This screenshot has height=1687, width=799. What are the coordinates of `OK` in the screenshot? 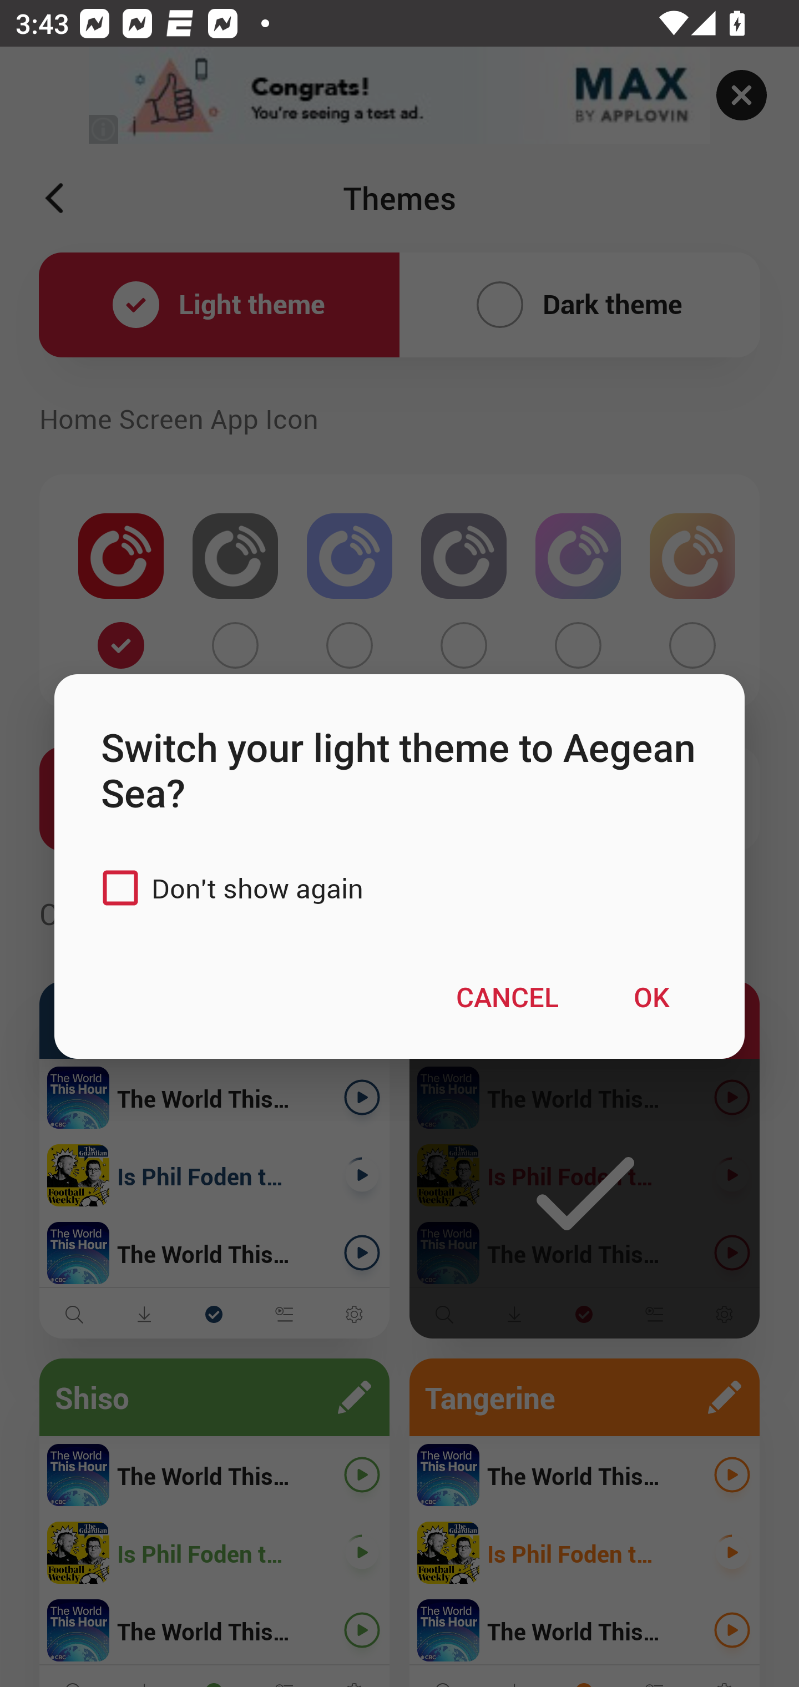 It's located at (651, 996).